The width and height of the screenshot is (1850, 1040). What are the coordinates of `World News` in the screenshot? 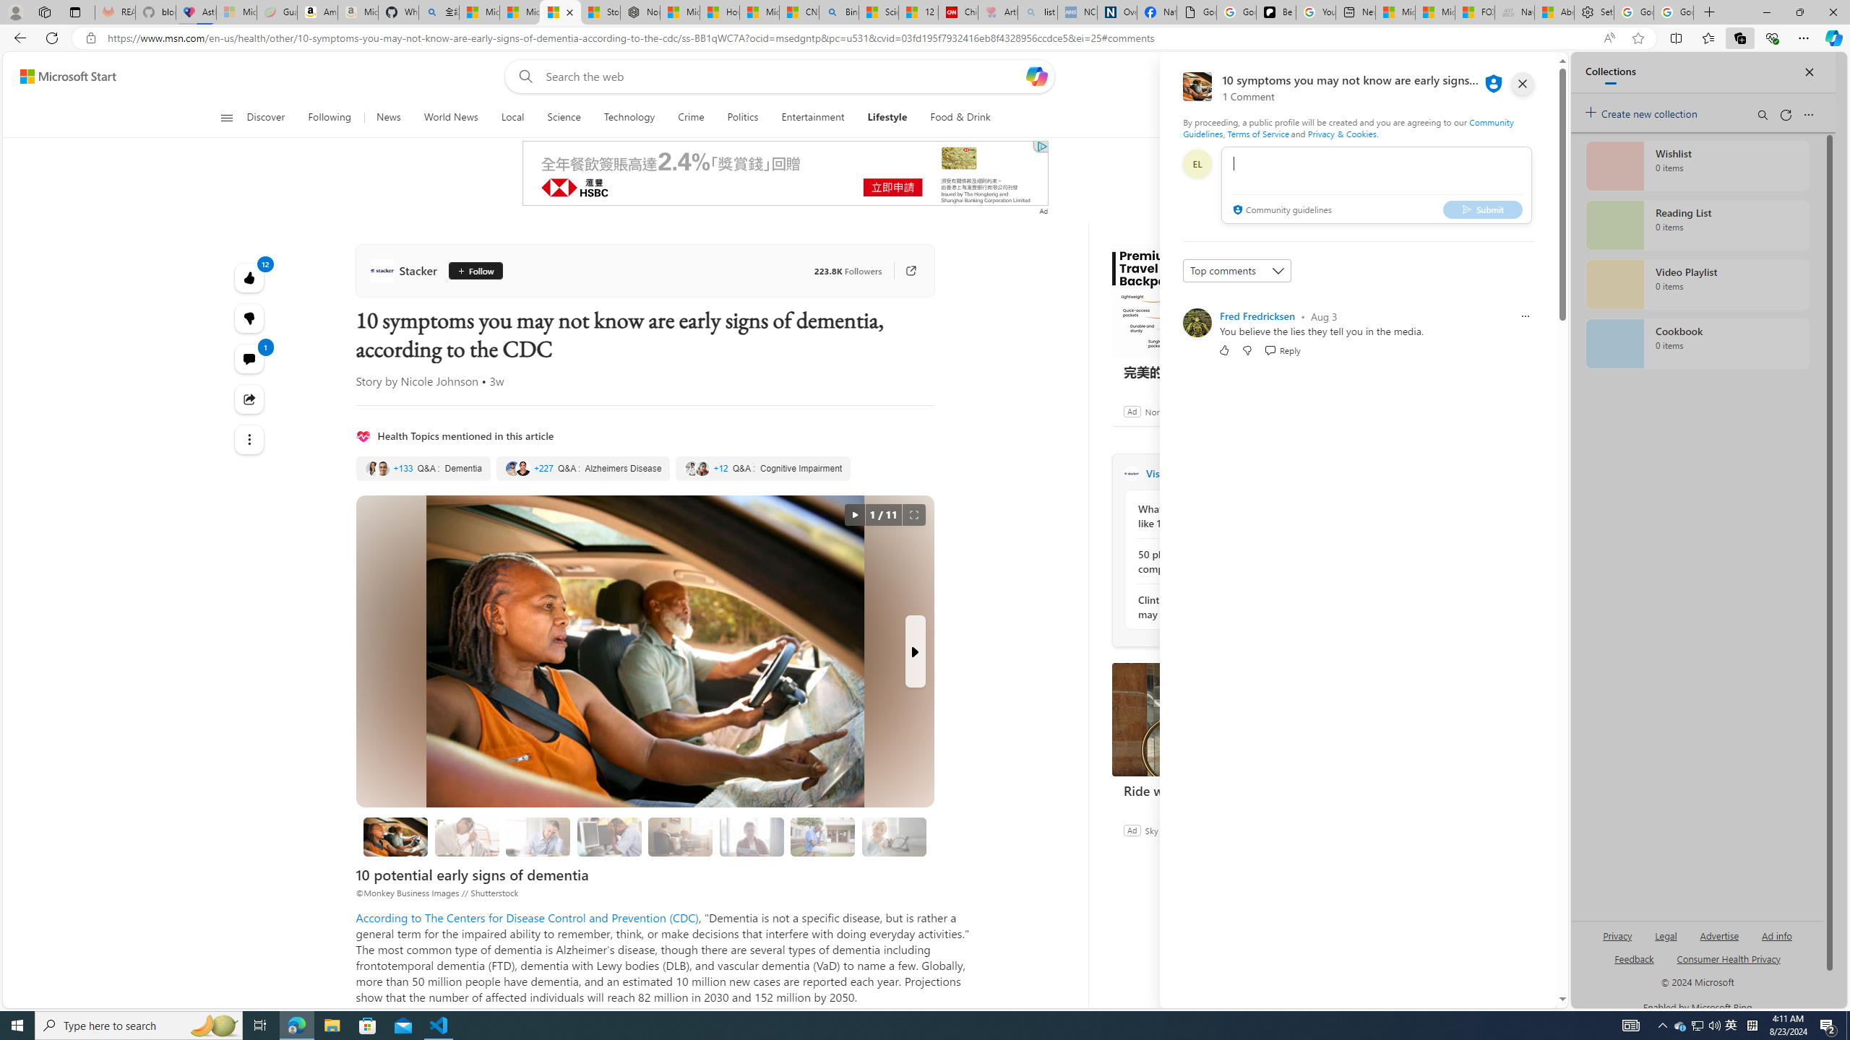 It's located at (451, 118).